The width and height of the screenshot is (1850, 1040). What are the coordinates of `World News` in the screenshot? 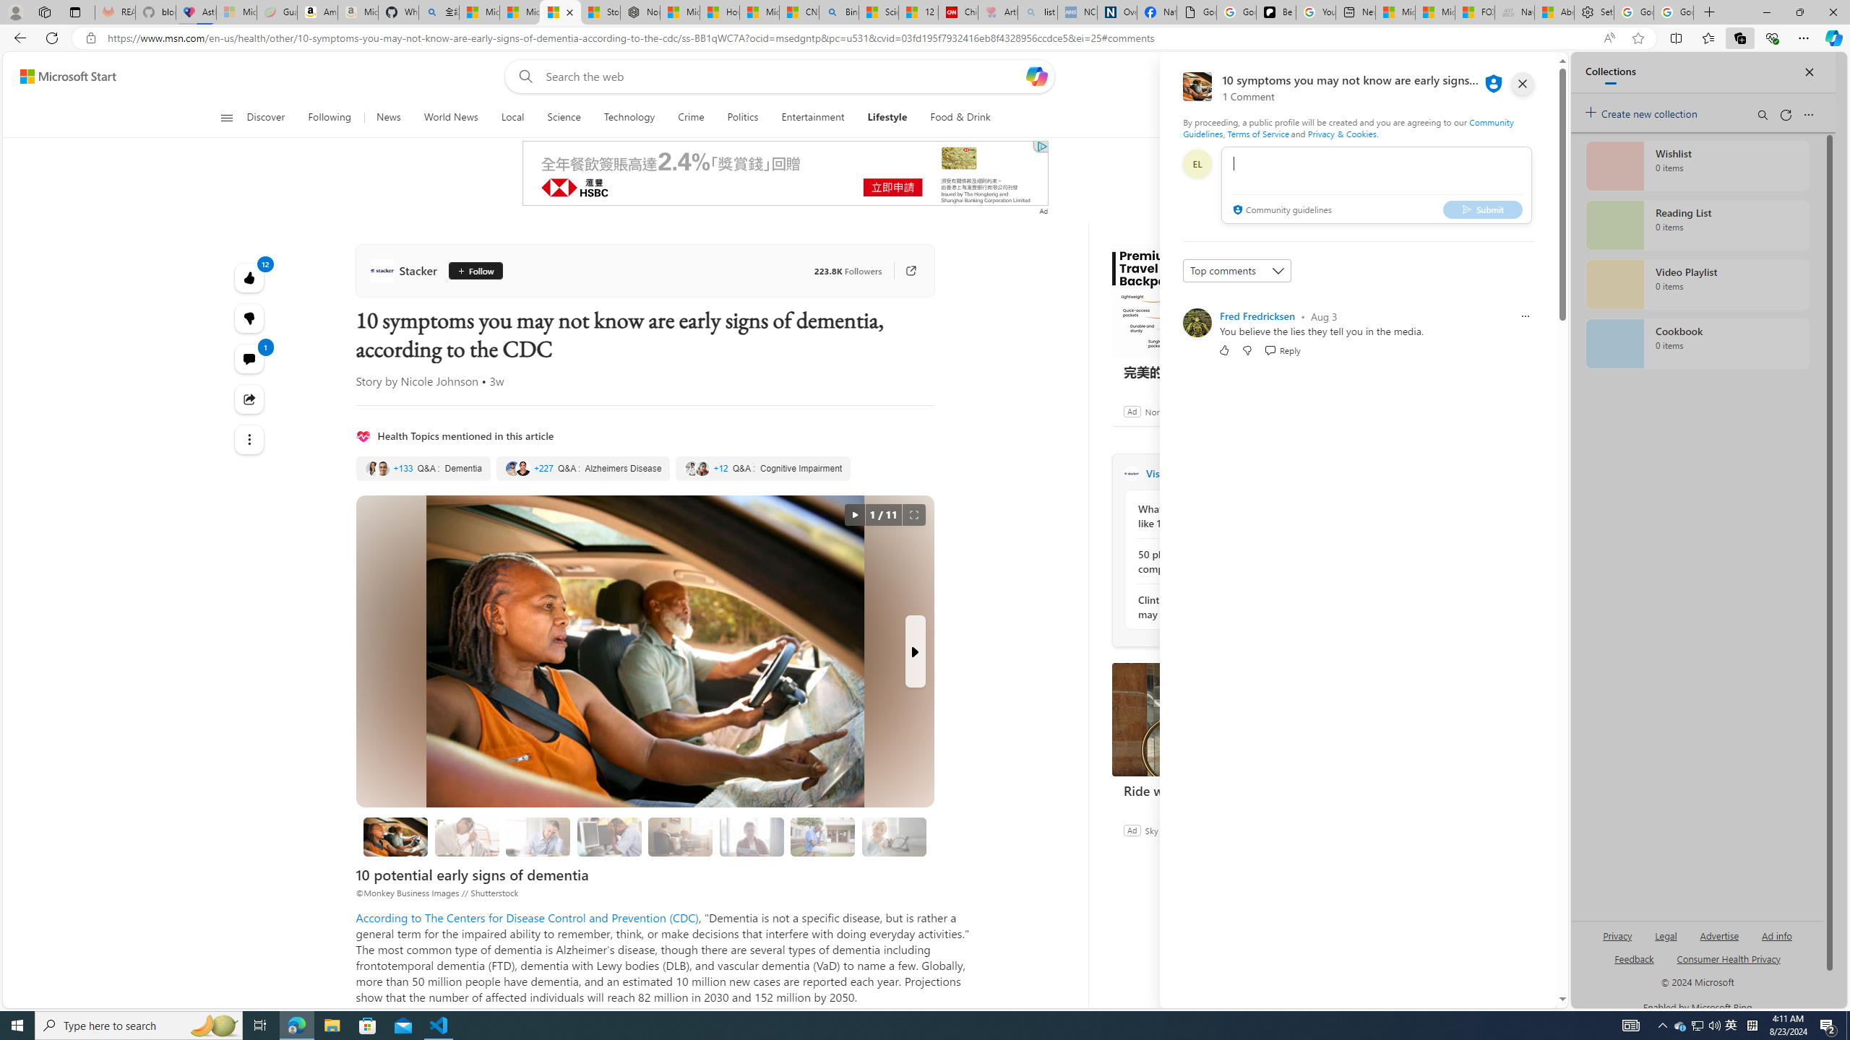 It's located at (451, 118).